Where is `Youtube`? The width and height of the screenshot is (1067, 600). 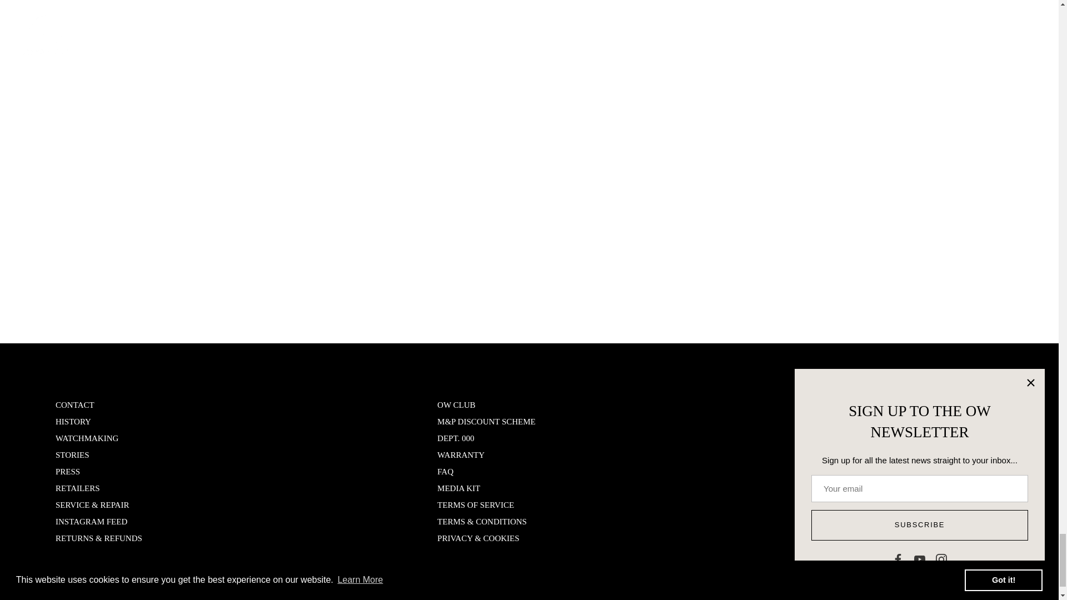
Youtube is located at coordinates (862, 479).